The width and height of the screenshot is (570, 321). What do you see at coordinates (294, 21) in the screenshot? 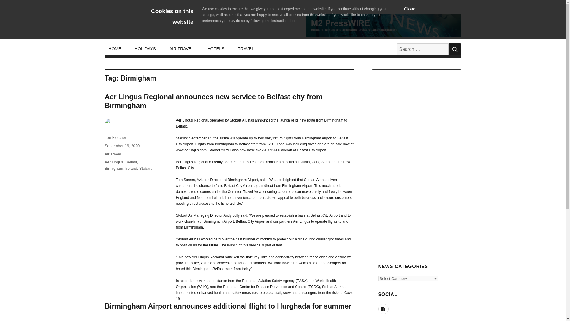
I see `here` at bounding box center [294, 21].